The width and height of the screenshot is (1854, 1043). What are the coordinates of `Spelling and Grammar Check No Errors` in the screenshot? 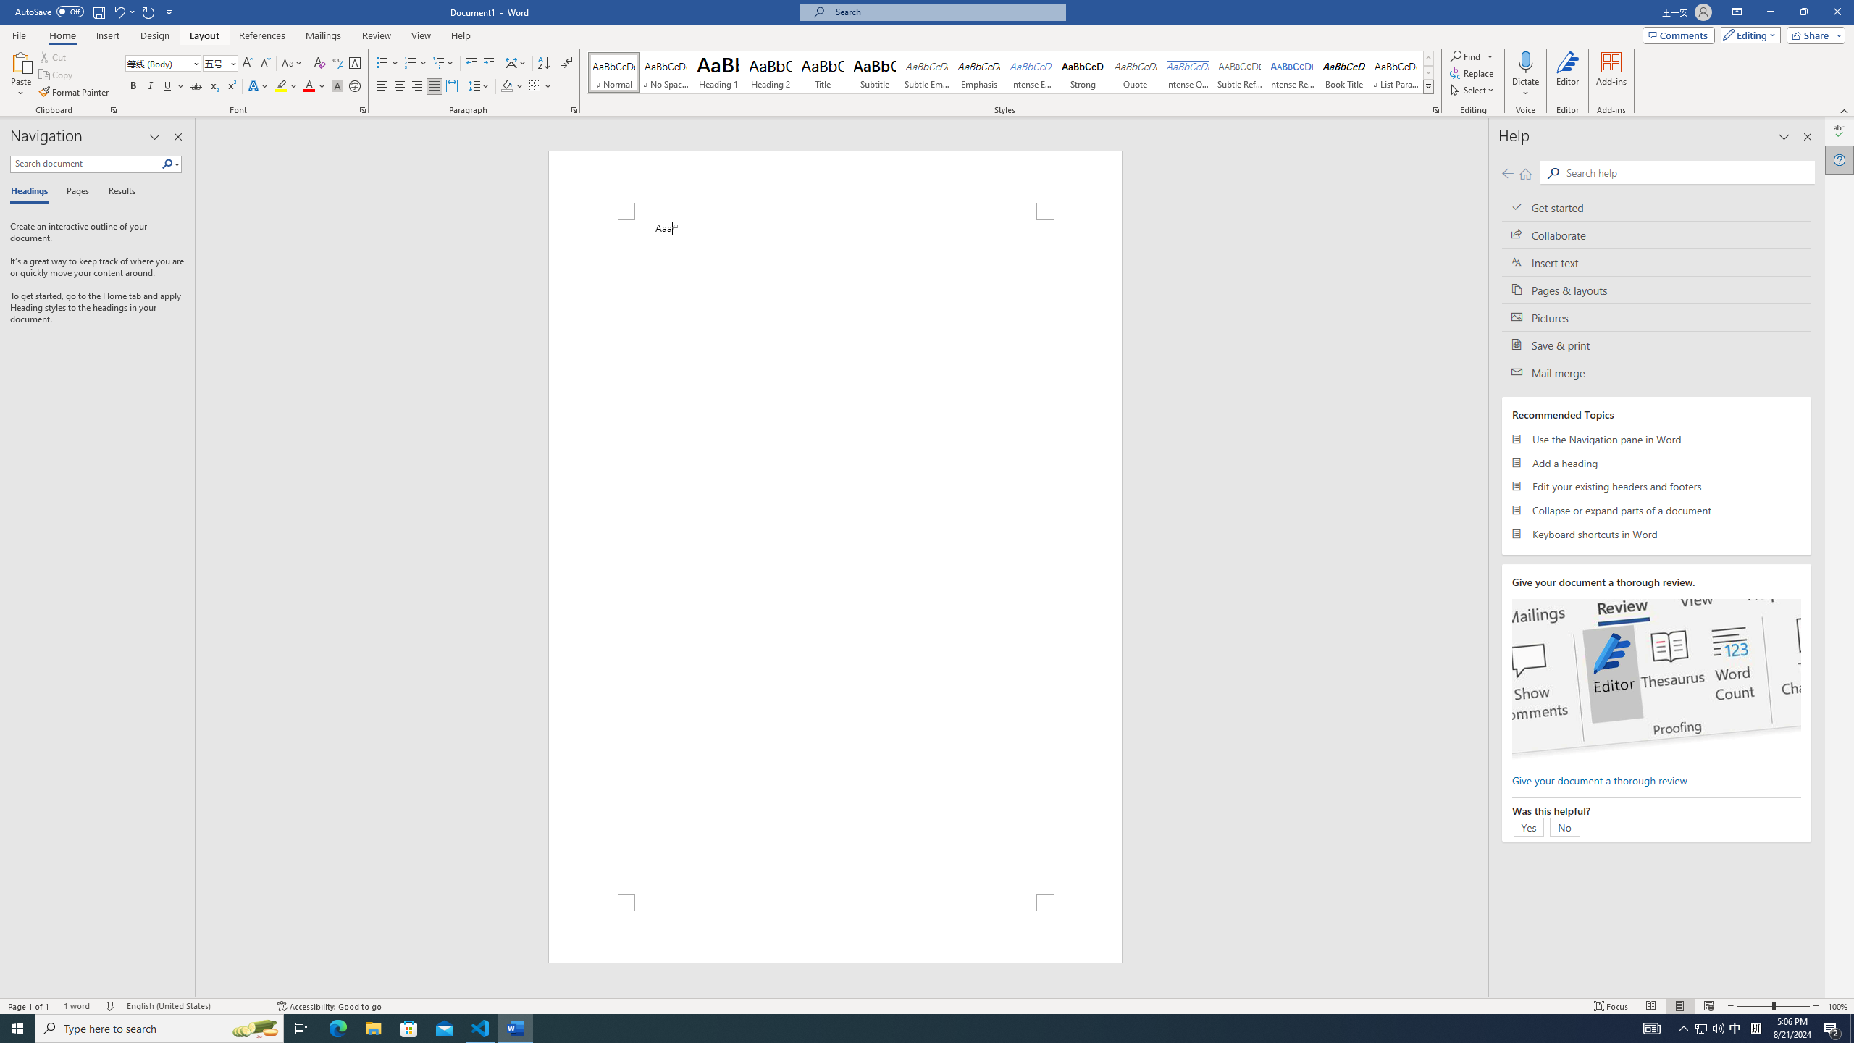 It's located at (109, 1006).